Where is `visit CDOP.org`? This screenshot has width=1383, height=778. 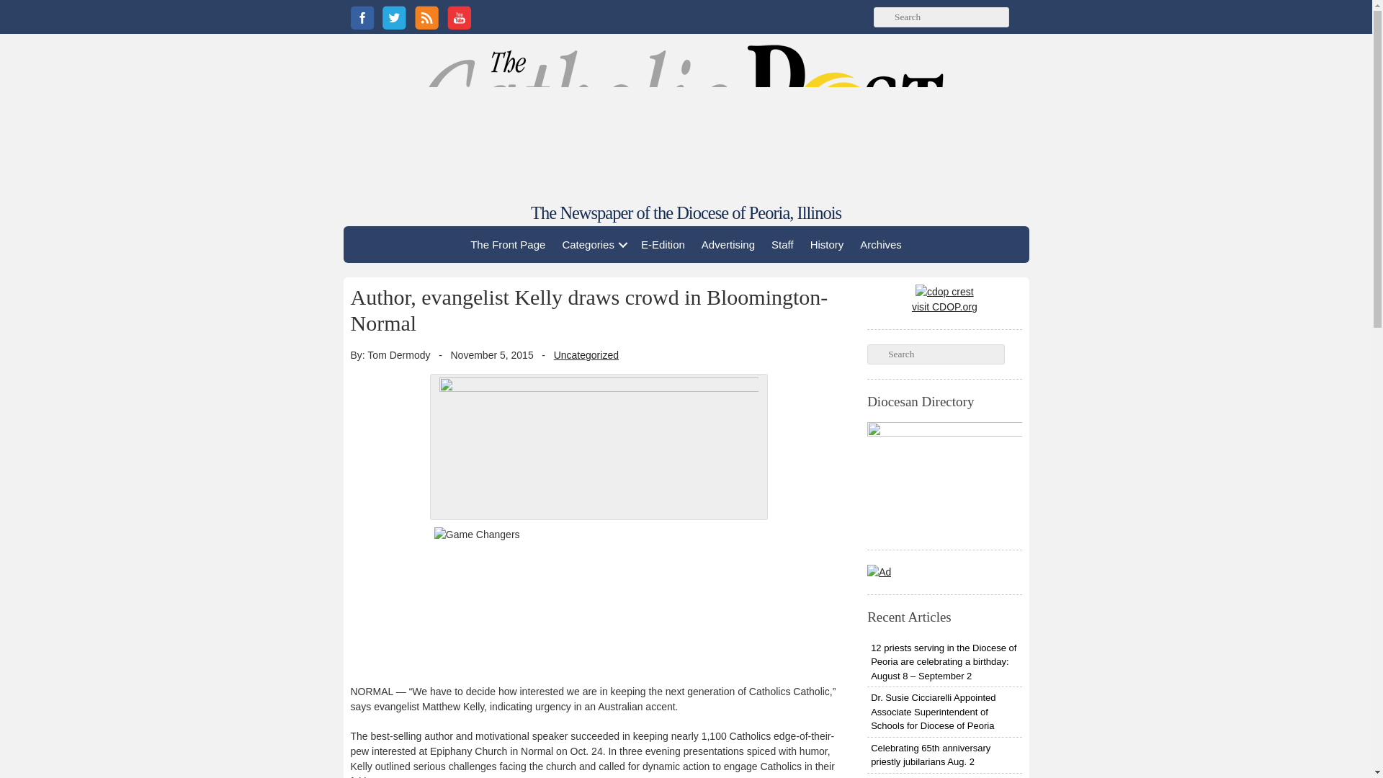 visit CDOP.org is located at coordinates (944, 300).